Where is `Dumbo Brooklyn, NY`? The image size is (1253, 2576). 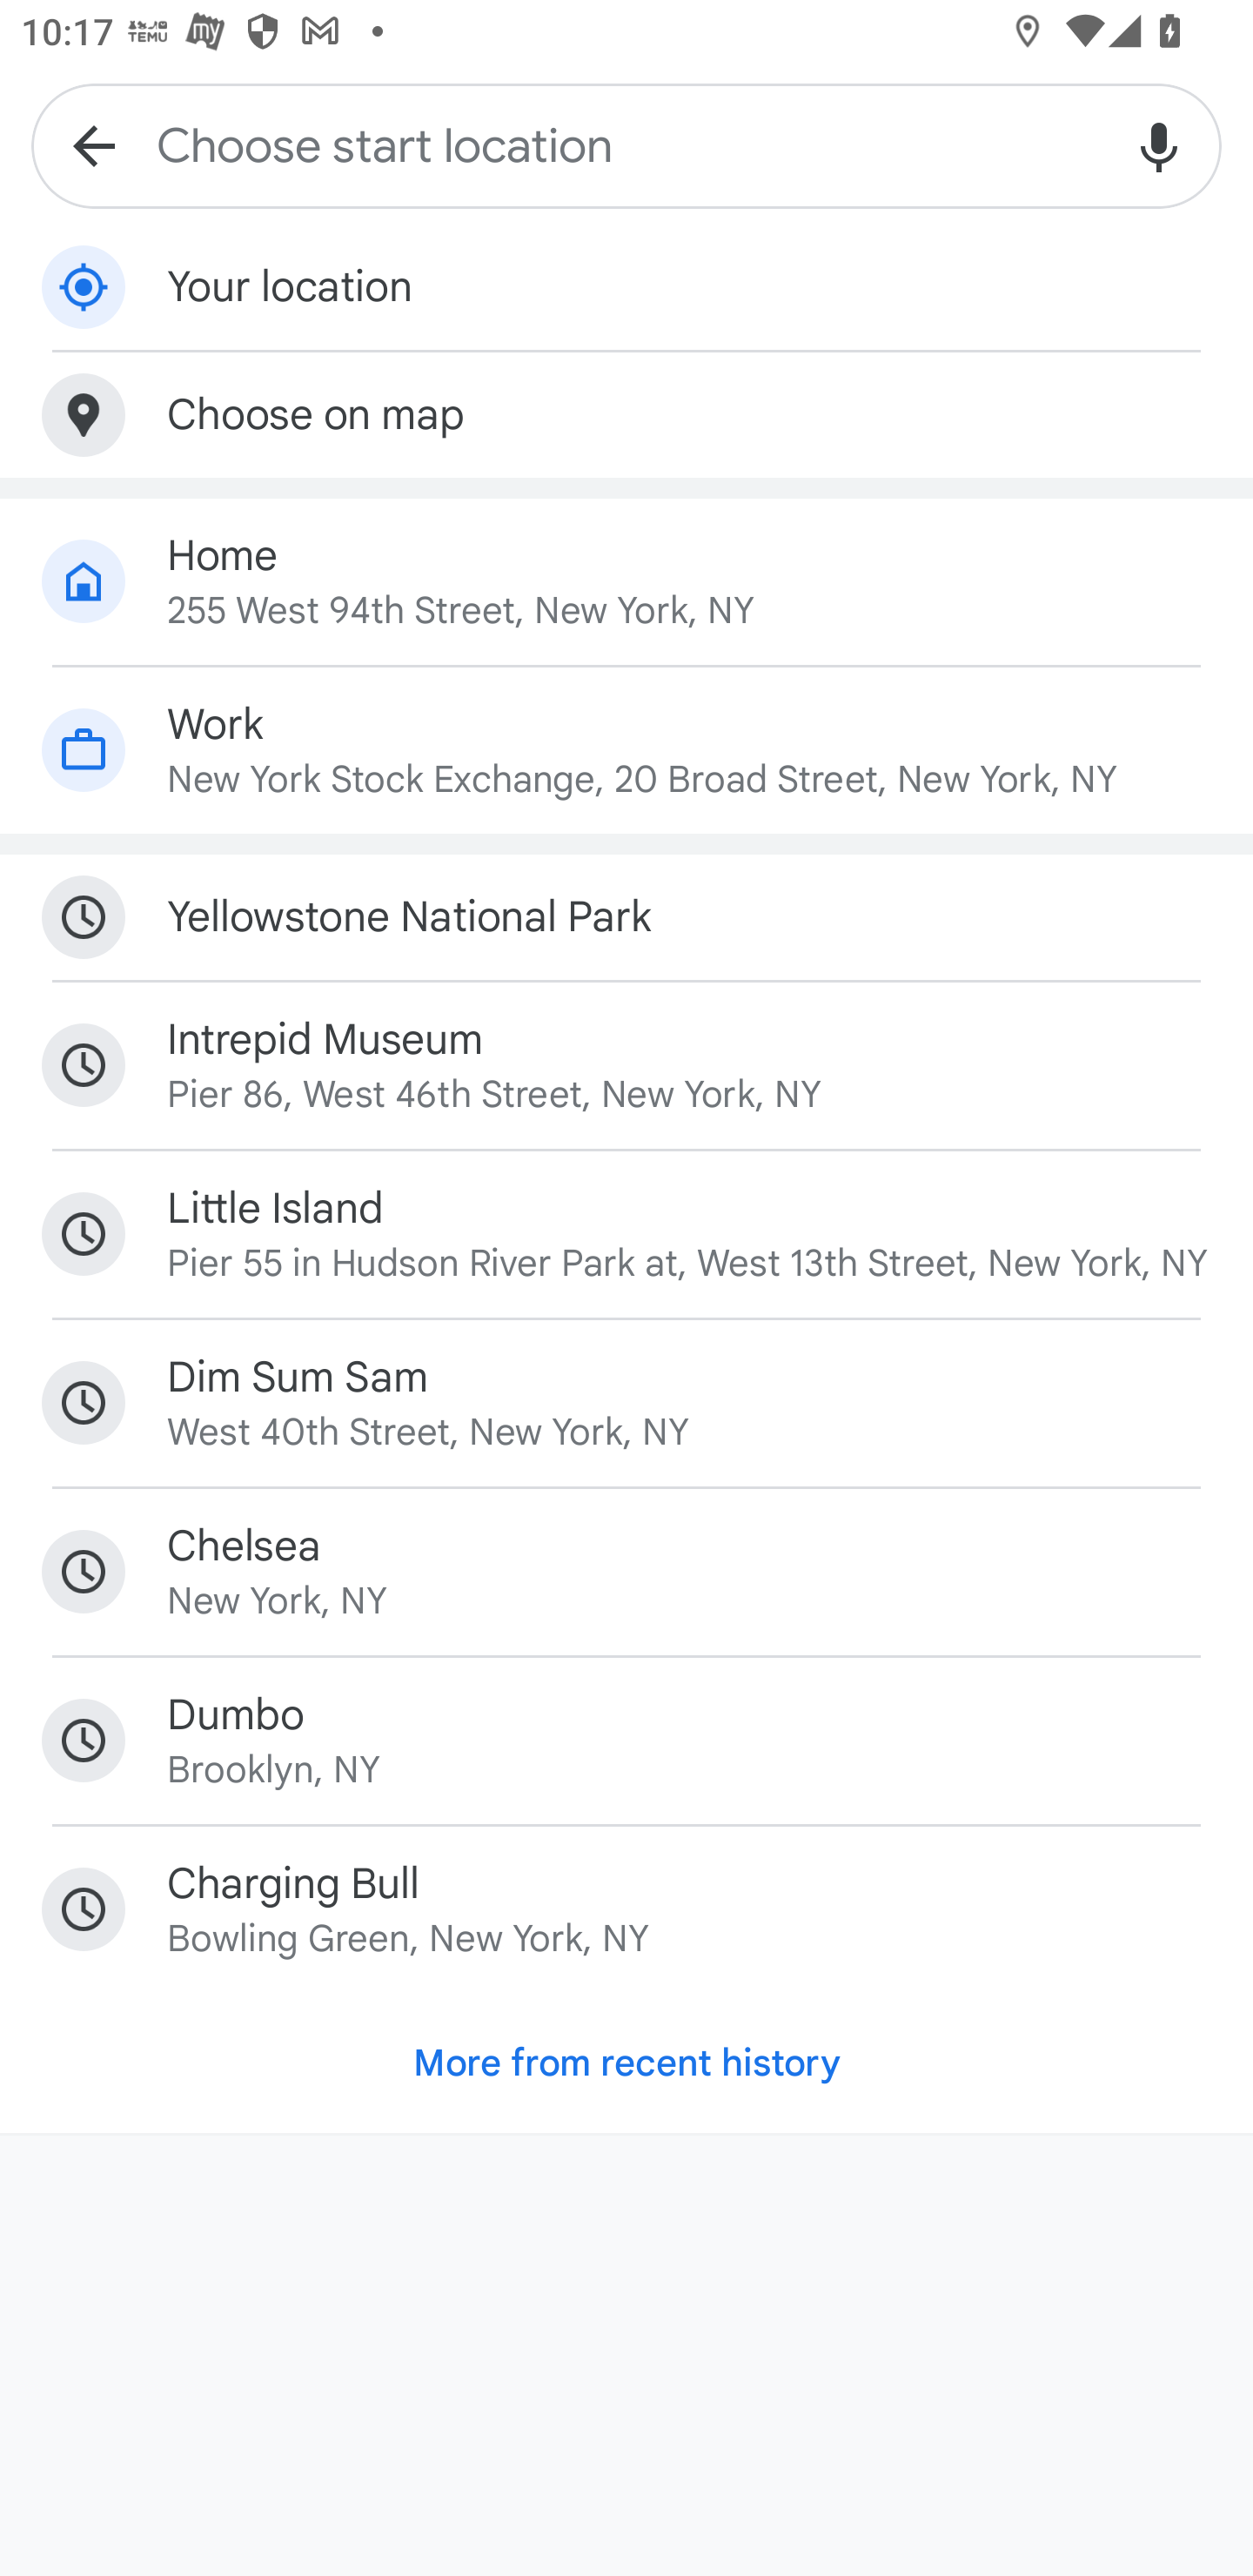 Dumbo Brooklyn, NY is located at coordinates (626, 1741).